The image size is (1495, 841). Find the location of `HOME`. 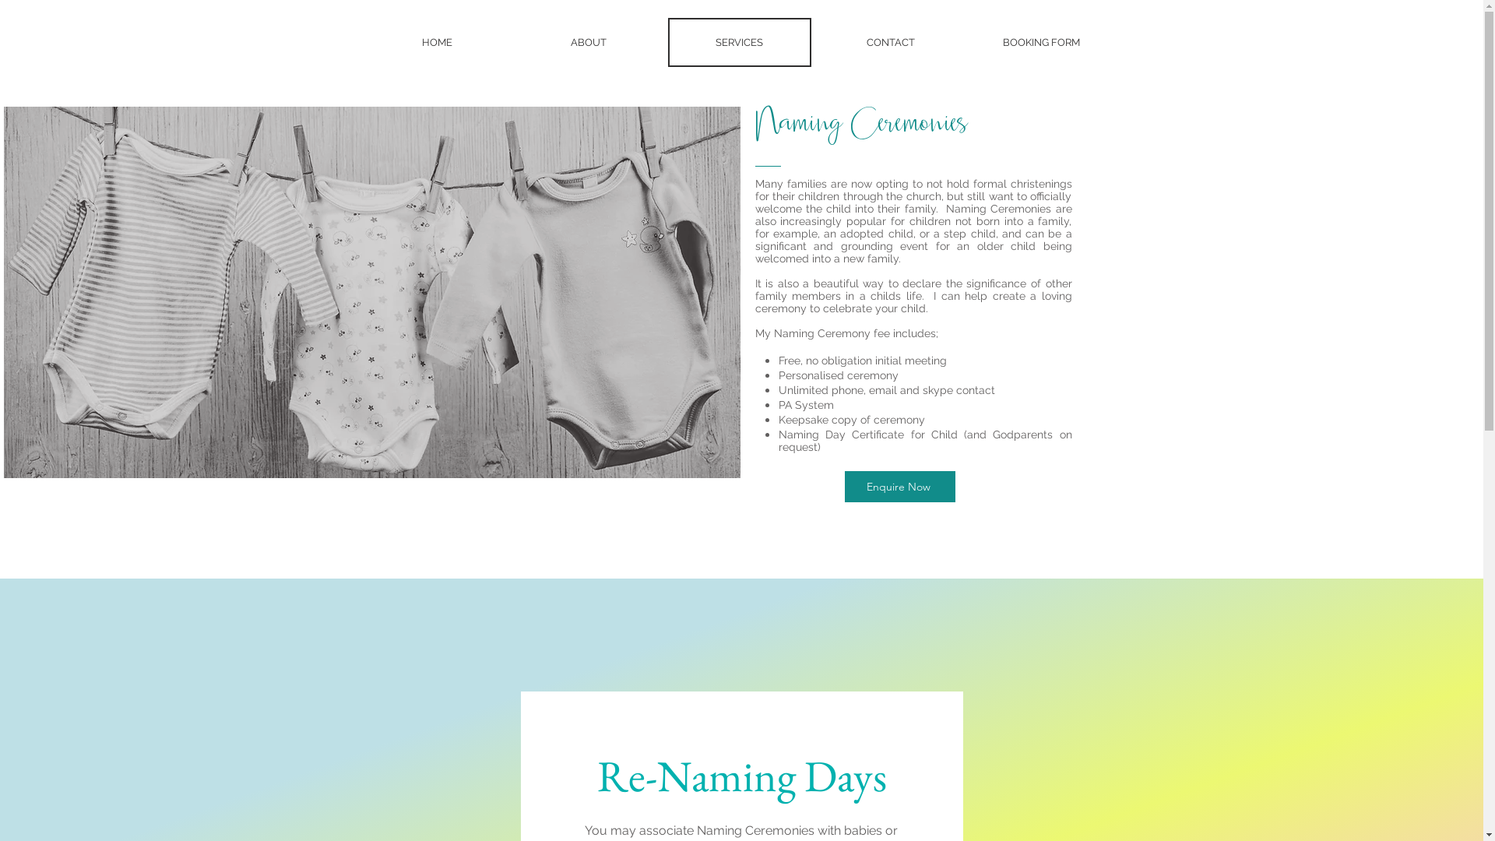

HOME is located at coordinates (436, 42).